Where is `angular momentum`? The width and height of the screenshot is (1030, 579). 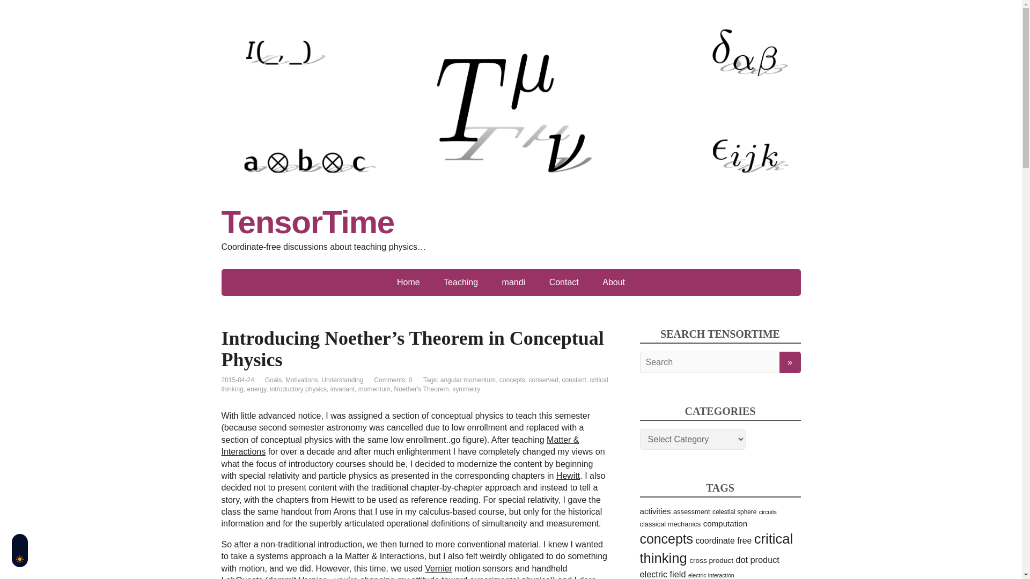
angular momentum is located at coordinates (468, 380).